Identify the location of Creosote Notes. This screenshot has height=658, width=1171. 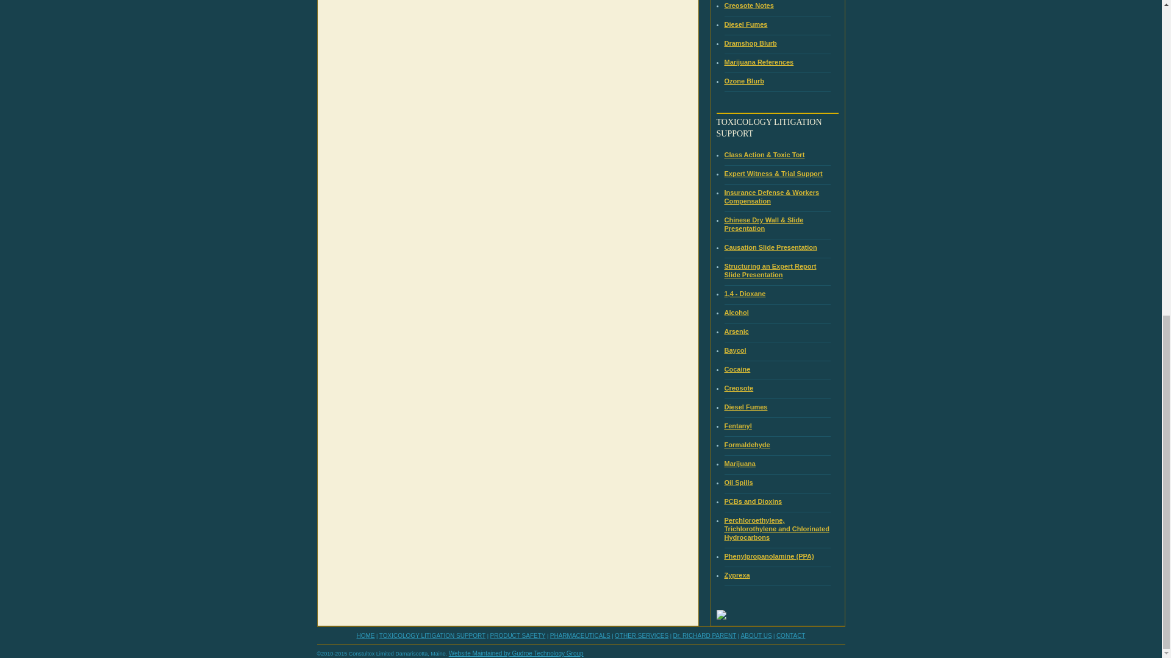
(749, 5).